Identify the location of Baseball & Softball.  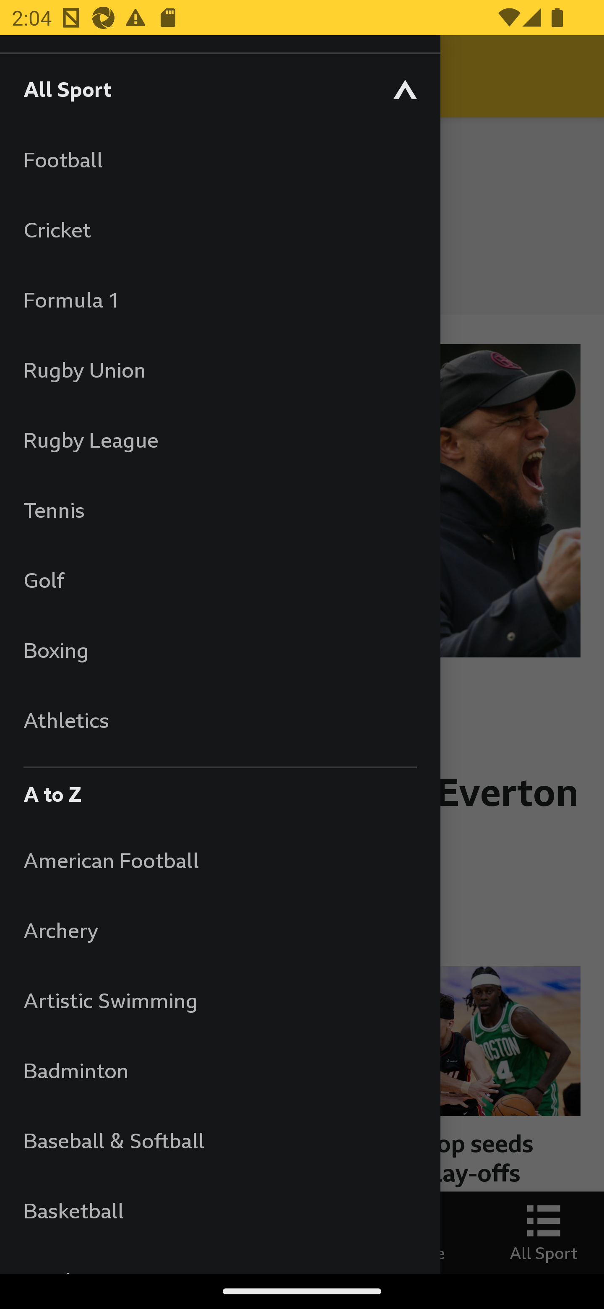
(220, 1140).